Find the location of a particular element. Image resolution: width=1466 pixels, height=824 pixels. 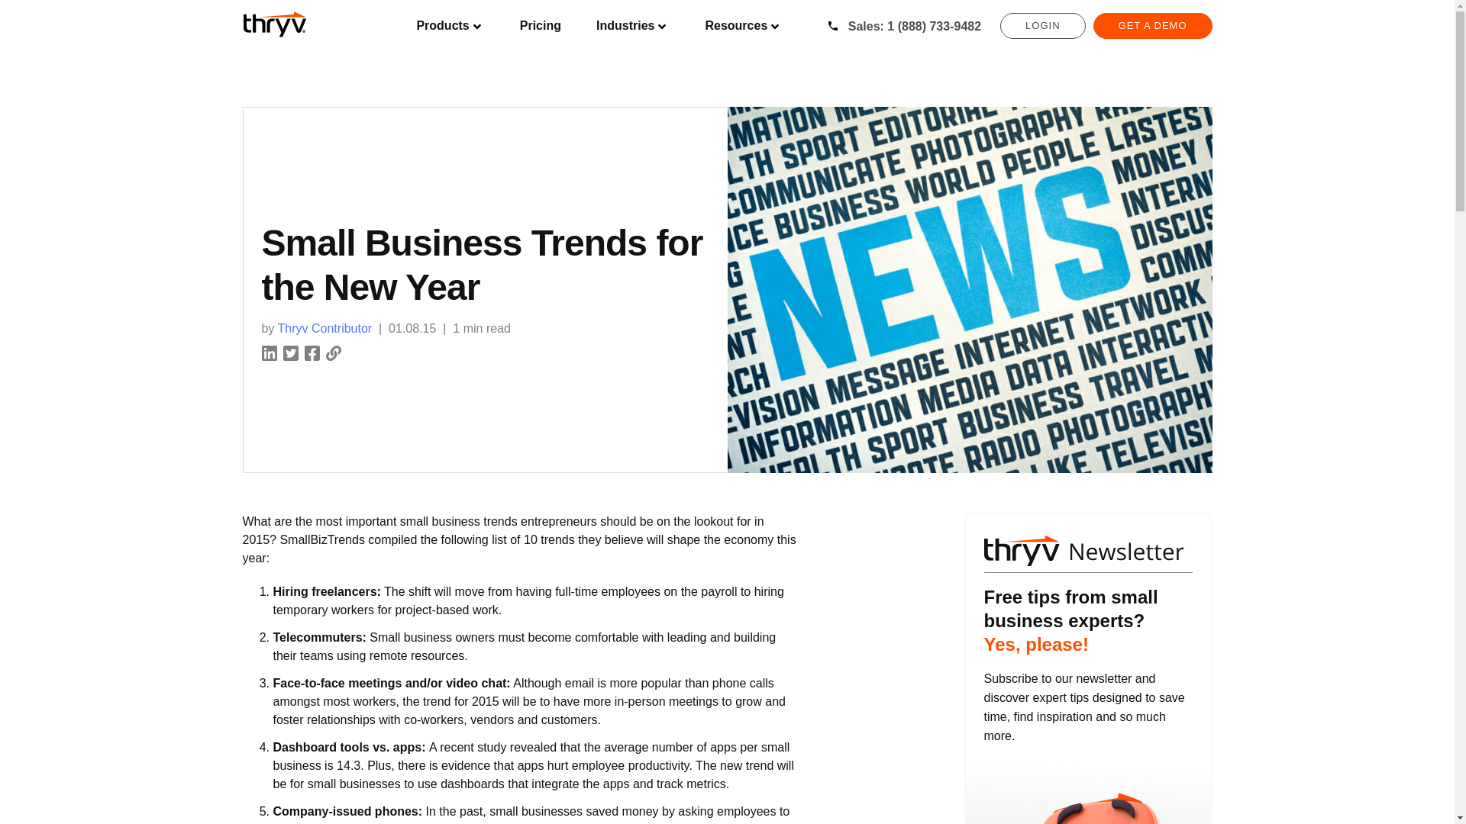

Industries is located at coordinates (632, 26).